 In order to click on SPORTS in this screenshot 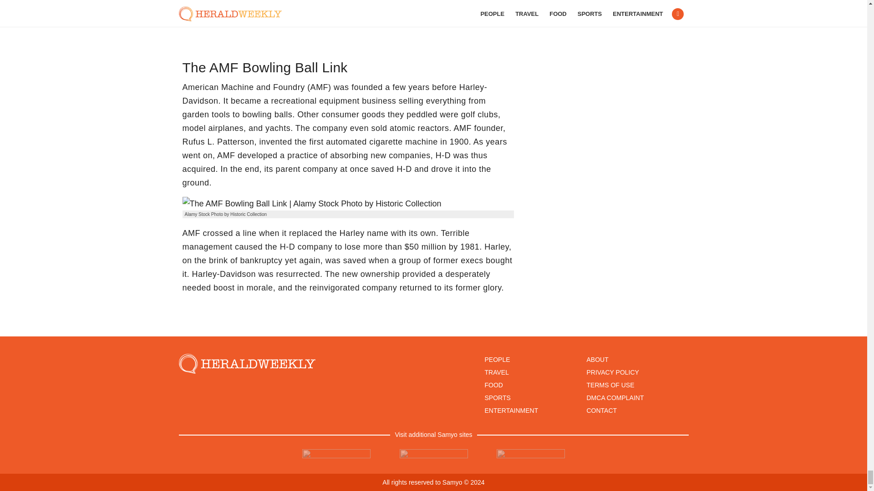, I will do `click(497, 398)`.